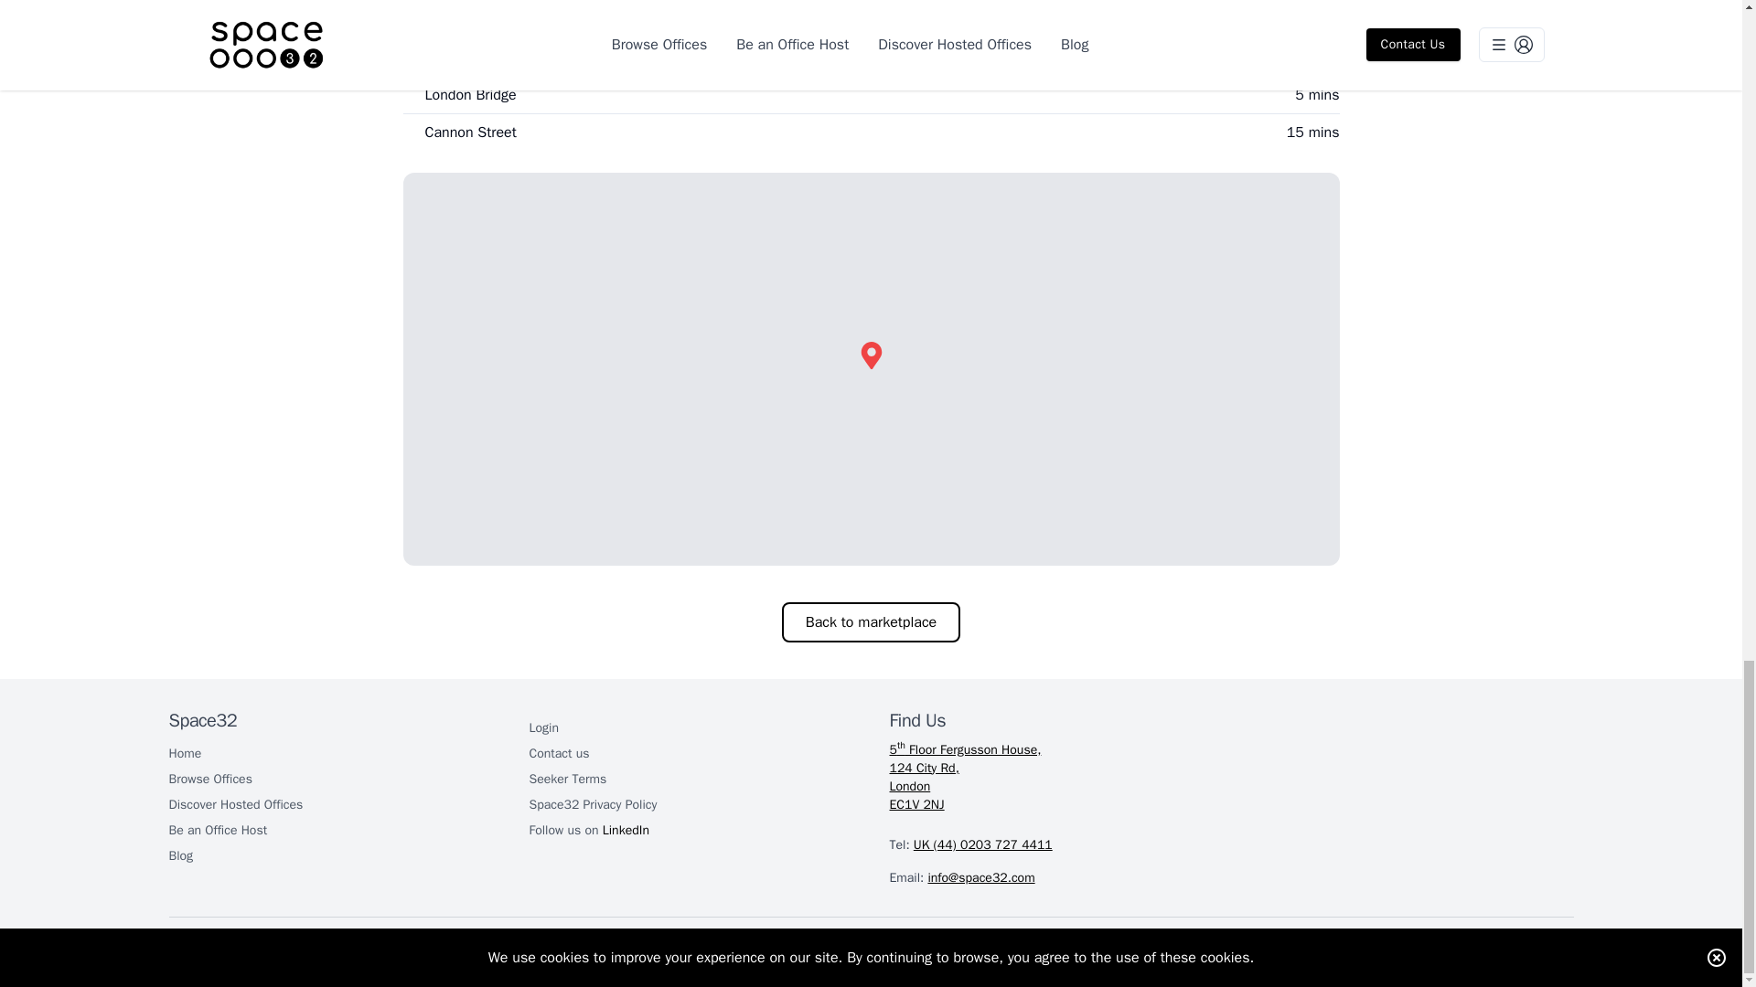 The image size is (1756, 987). I want to click on Follow us on LinkedIn, so click(1231, 778).